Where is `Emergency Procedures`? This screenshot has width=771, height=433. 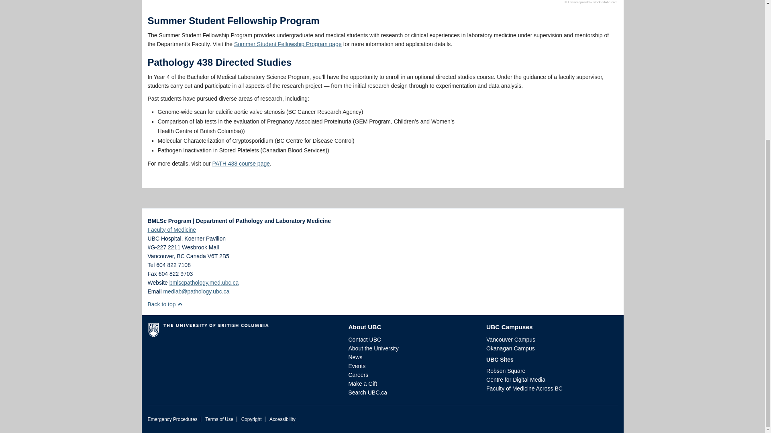
Emergency Procedures is located at coordinates (173, 419).